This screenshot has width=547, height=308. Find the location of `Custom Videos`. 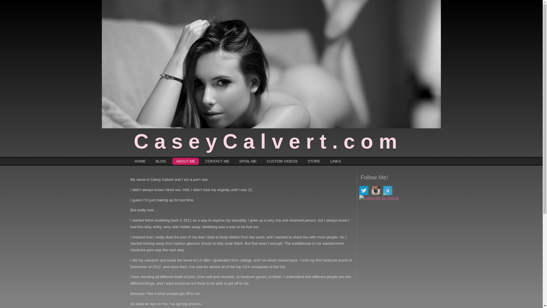

Custom Videos is located at coordinates (282, 161).